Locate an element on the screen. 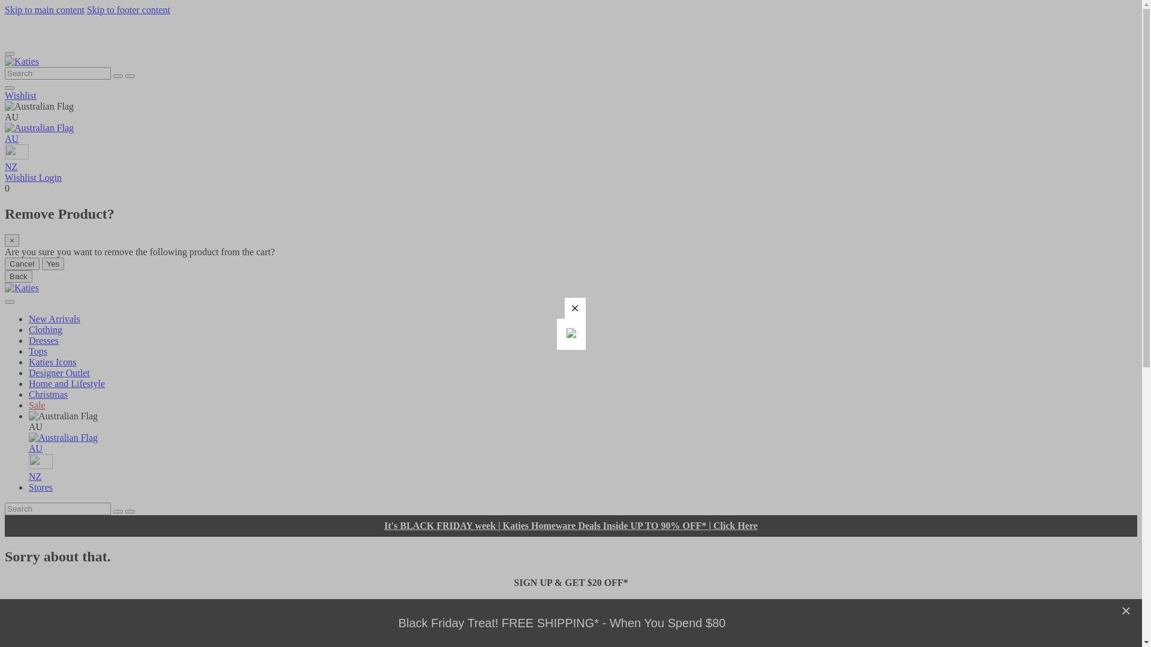 Image resolution: width=1151 pixels, height=647 pixels. Home and Lifestyle is located at coordinates (67, 383).